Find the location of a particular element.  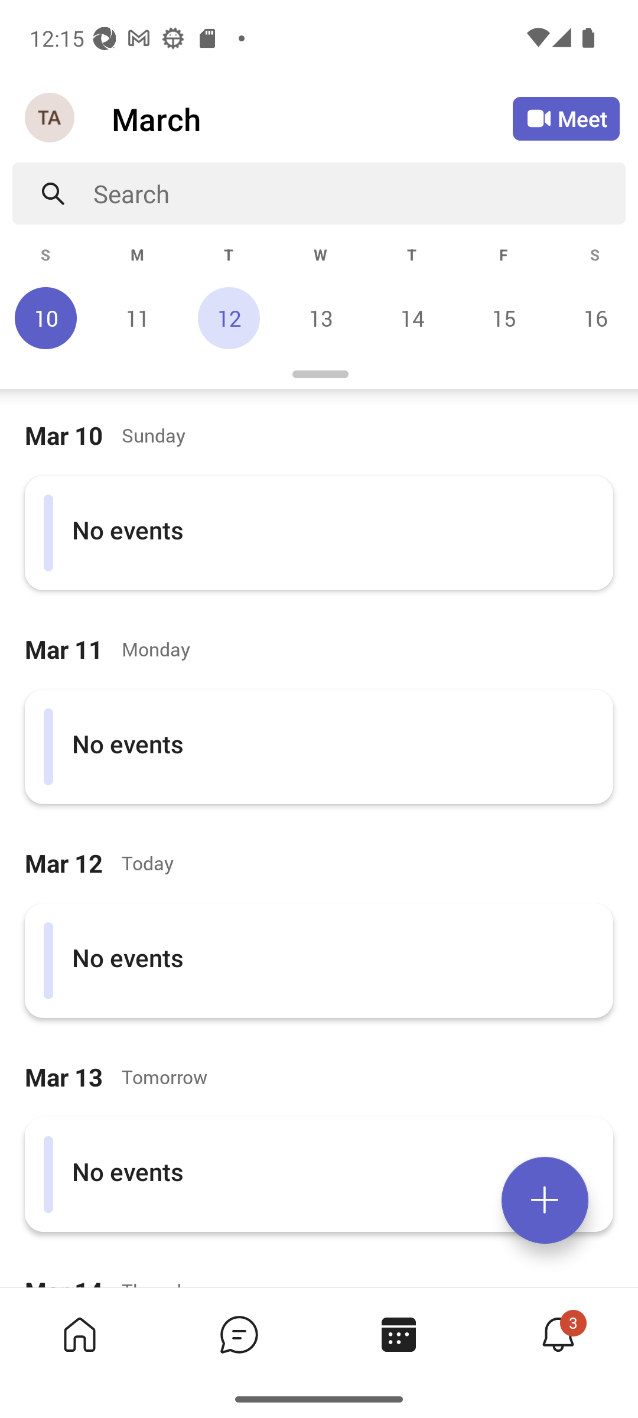

March March Calendar Agenda View is located at coordinates (312, 119).